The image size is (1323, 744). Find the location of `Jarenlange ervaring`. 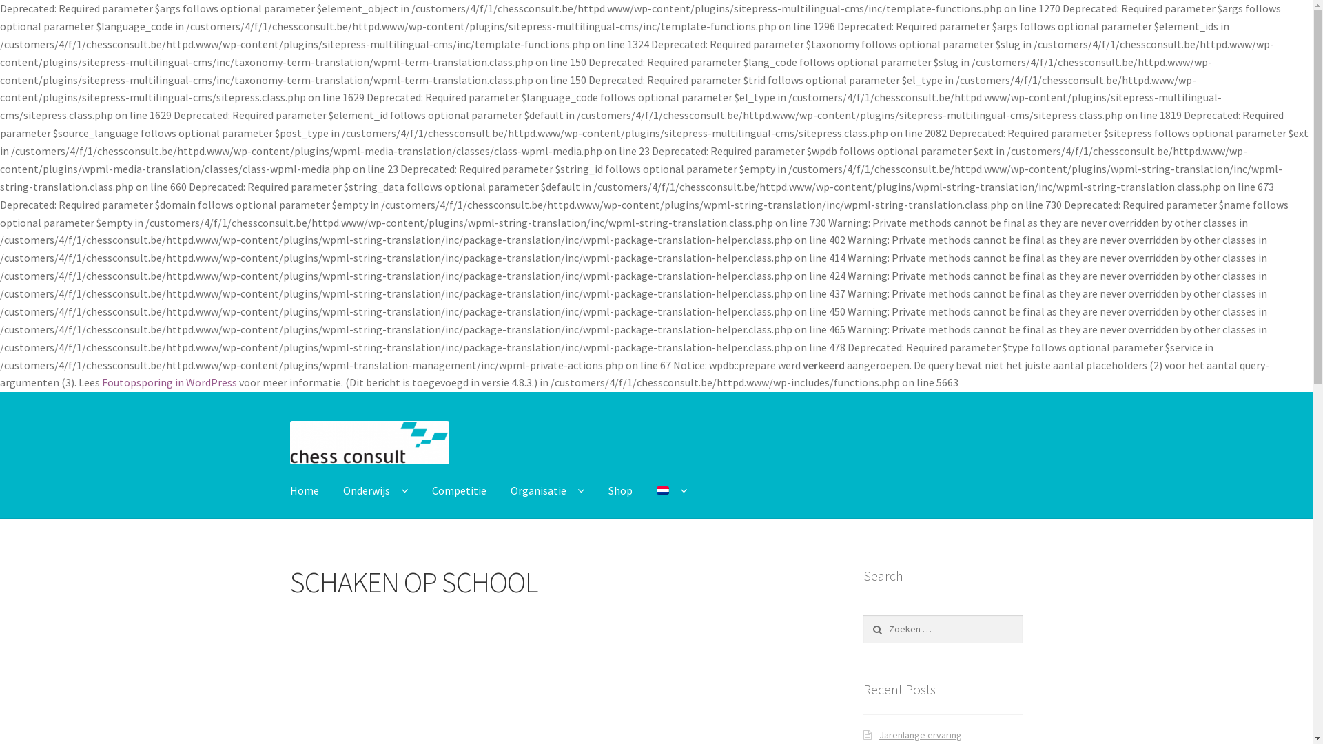

Jarenlange ervaring is located at coordinates (921, 735).